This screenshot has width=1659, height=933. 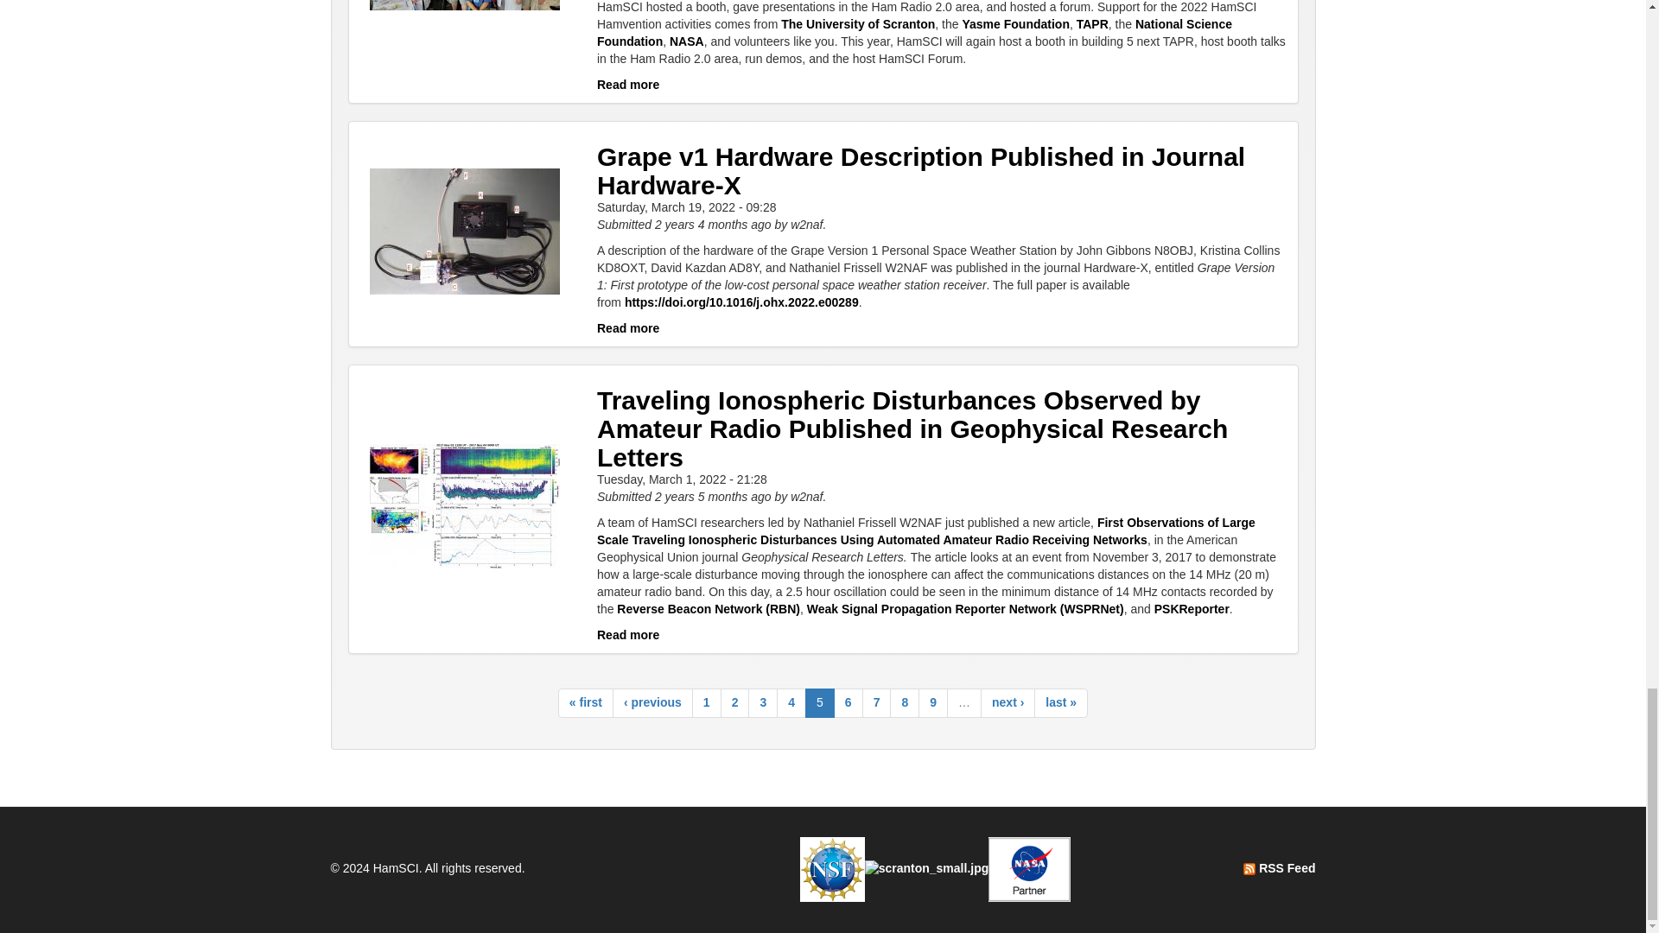 I want to click on Go to next page, so click(x=1007, y=703).